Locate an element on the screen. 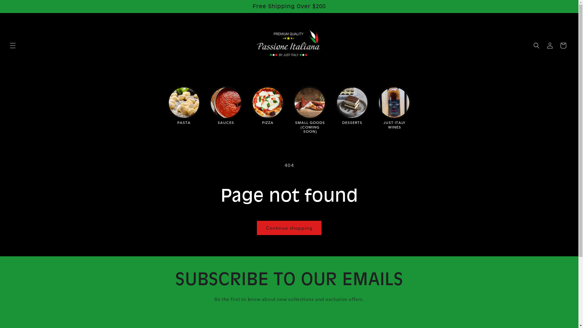 The width and height of the screenshot is (583, 328). Log in is located at coordinates (550, 46).